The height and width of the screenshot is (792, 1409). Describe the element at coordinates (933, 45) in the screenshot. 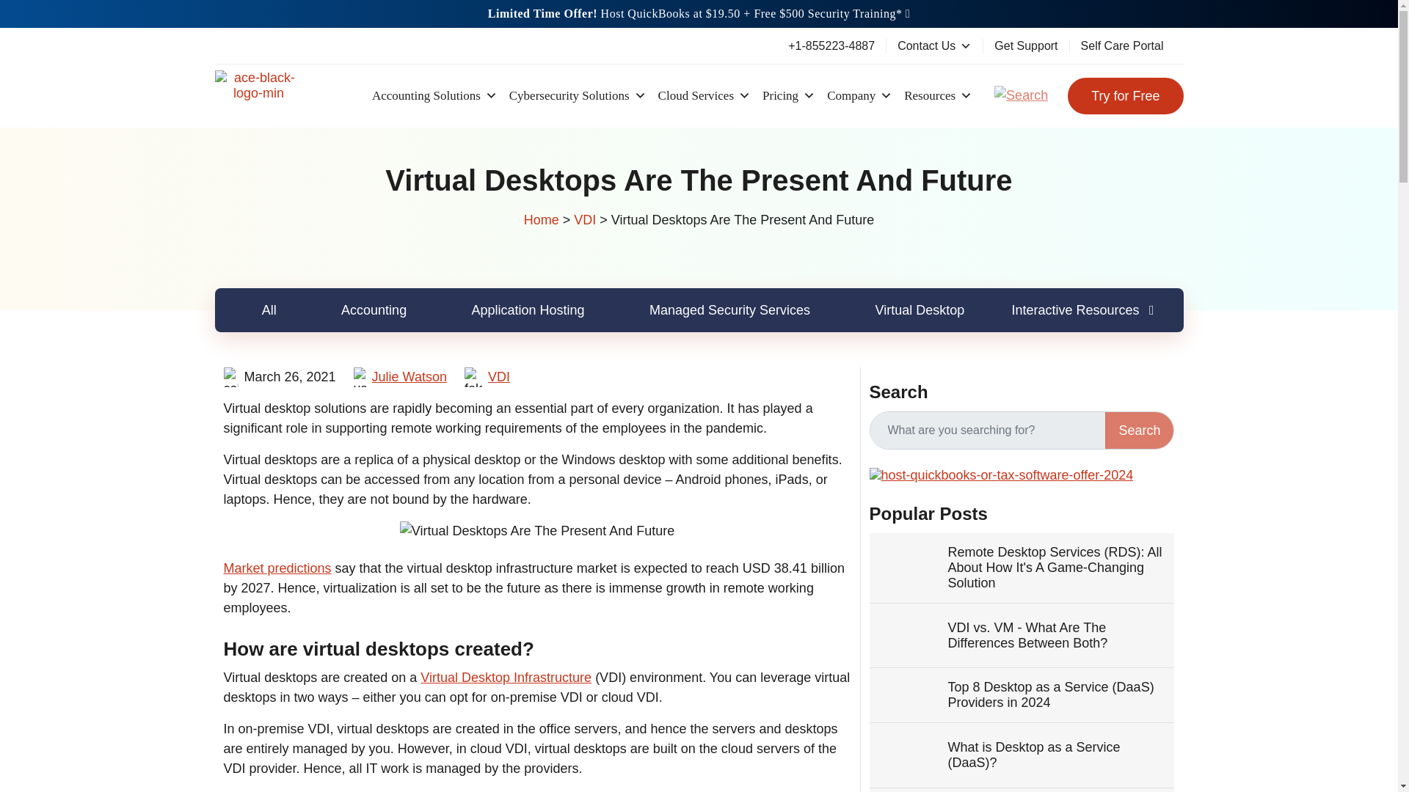

I see `Contact Us` at that location.